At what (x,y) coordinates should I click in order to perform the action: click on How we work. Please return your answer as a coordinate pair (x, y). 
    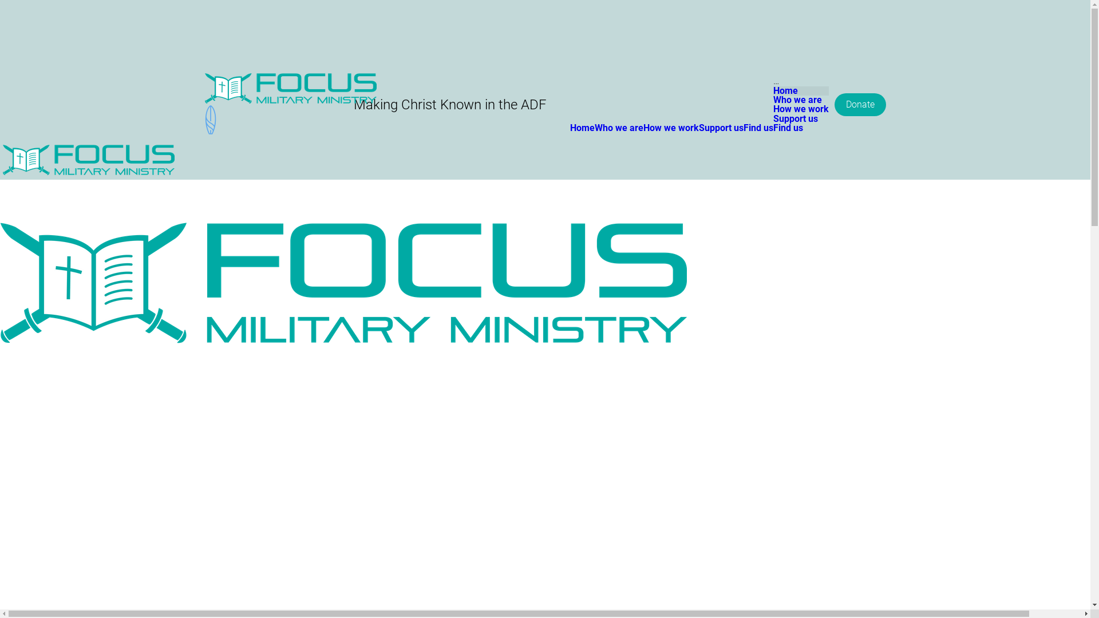
    Looking at the image, I should click on (800, 109).